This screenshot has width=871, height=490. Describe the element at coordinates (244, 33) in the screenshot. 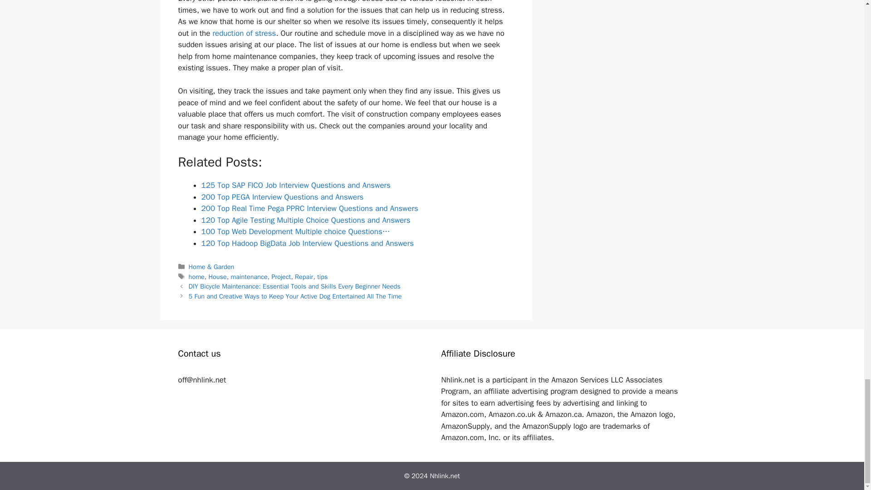

I see `reduction of stress` at that location.